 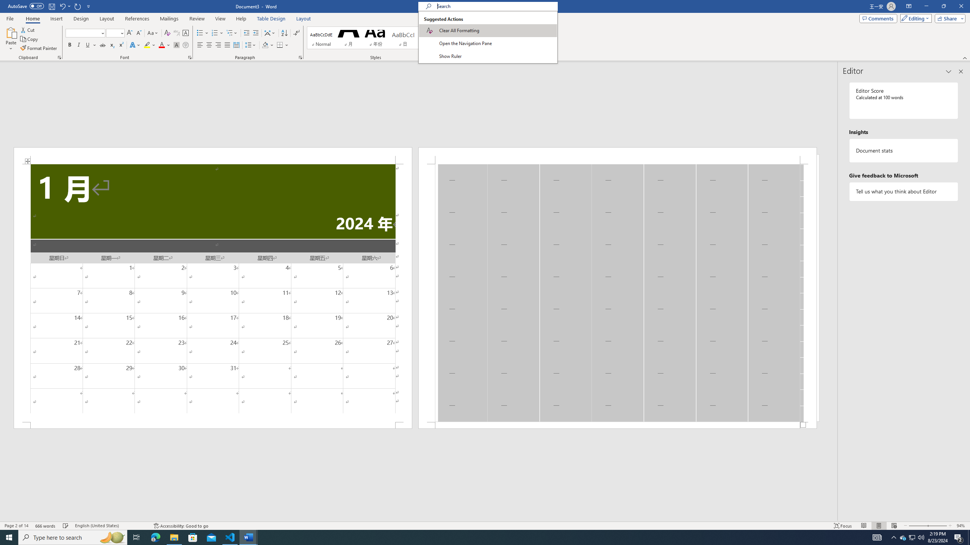 I want to click on Sort..., so click(x=284, y=33).